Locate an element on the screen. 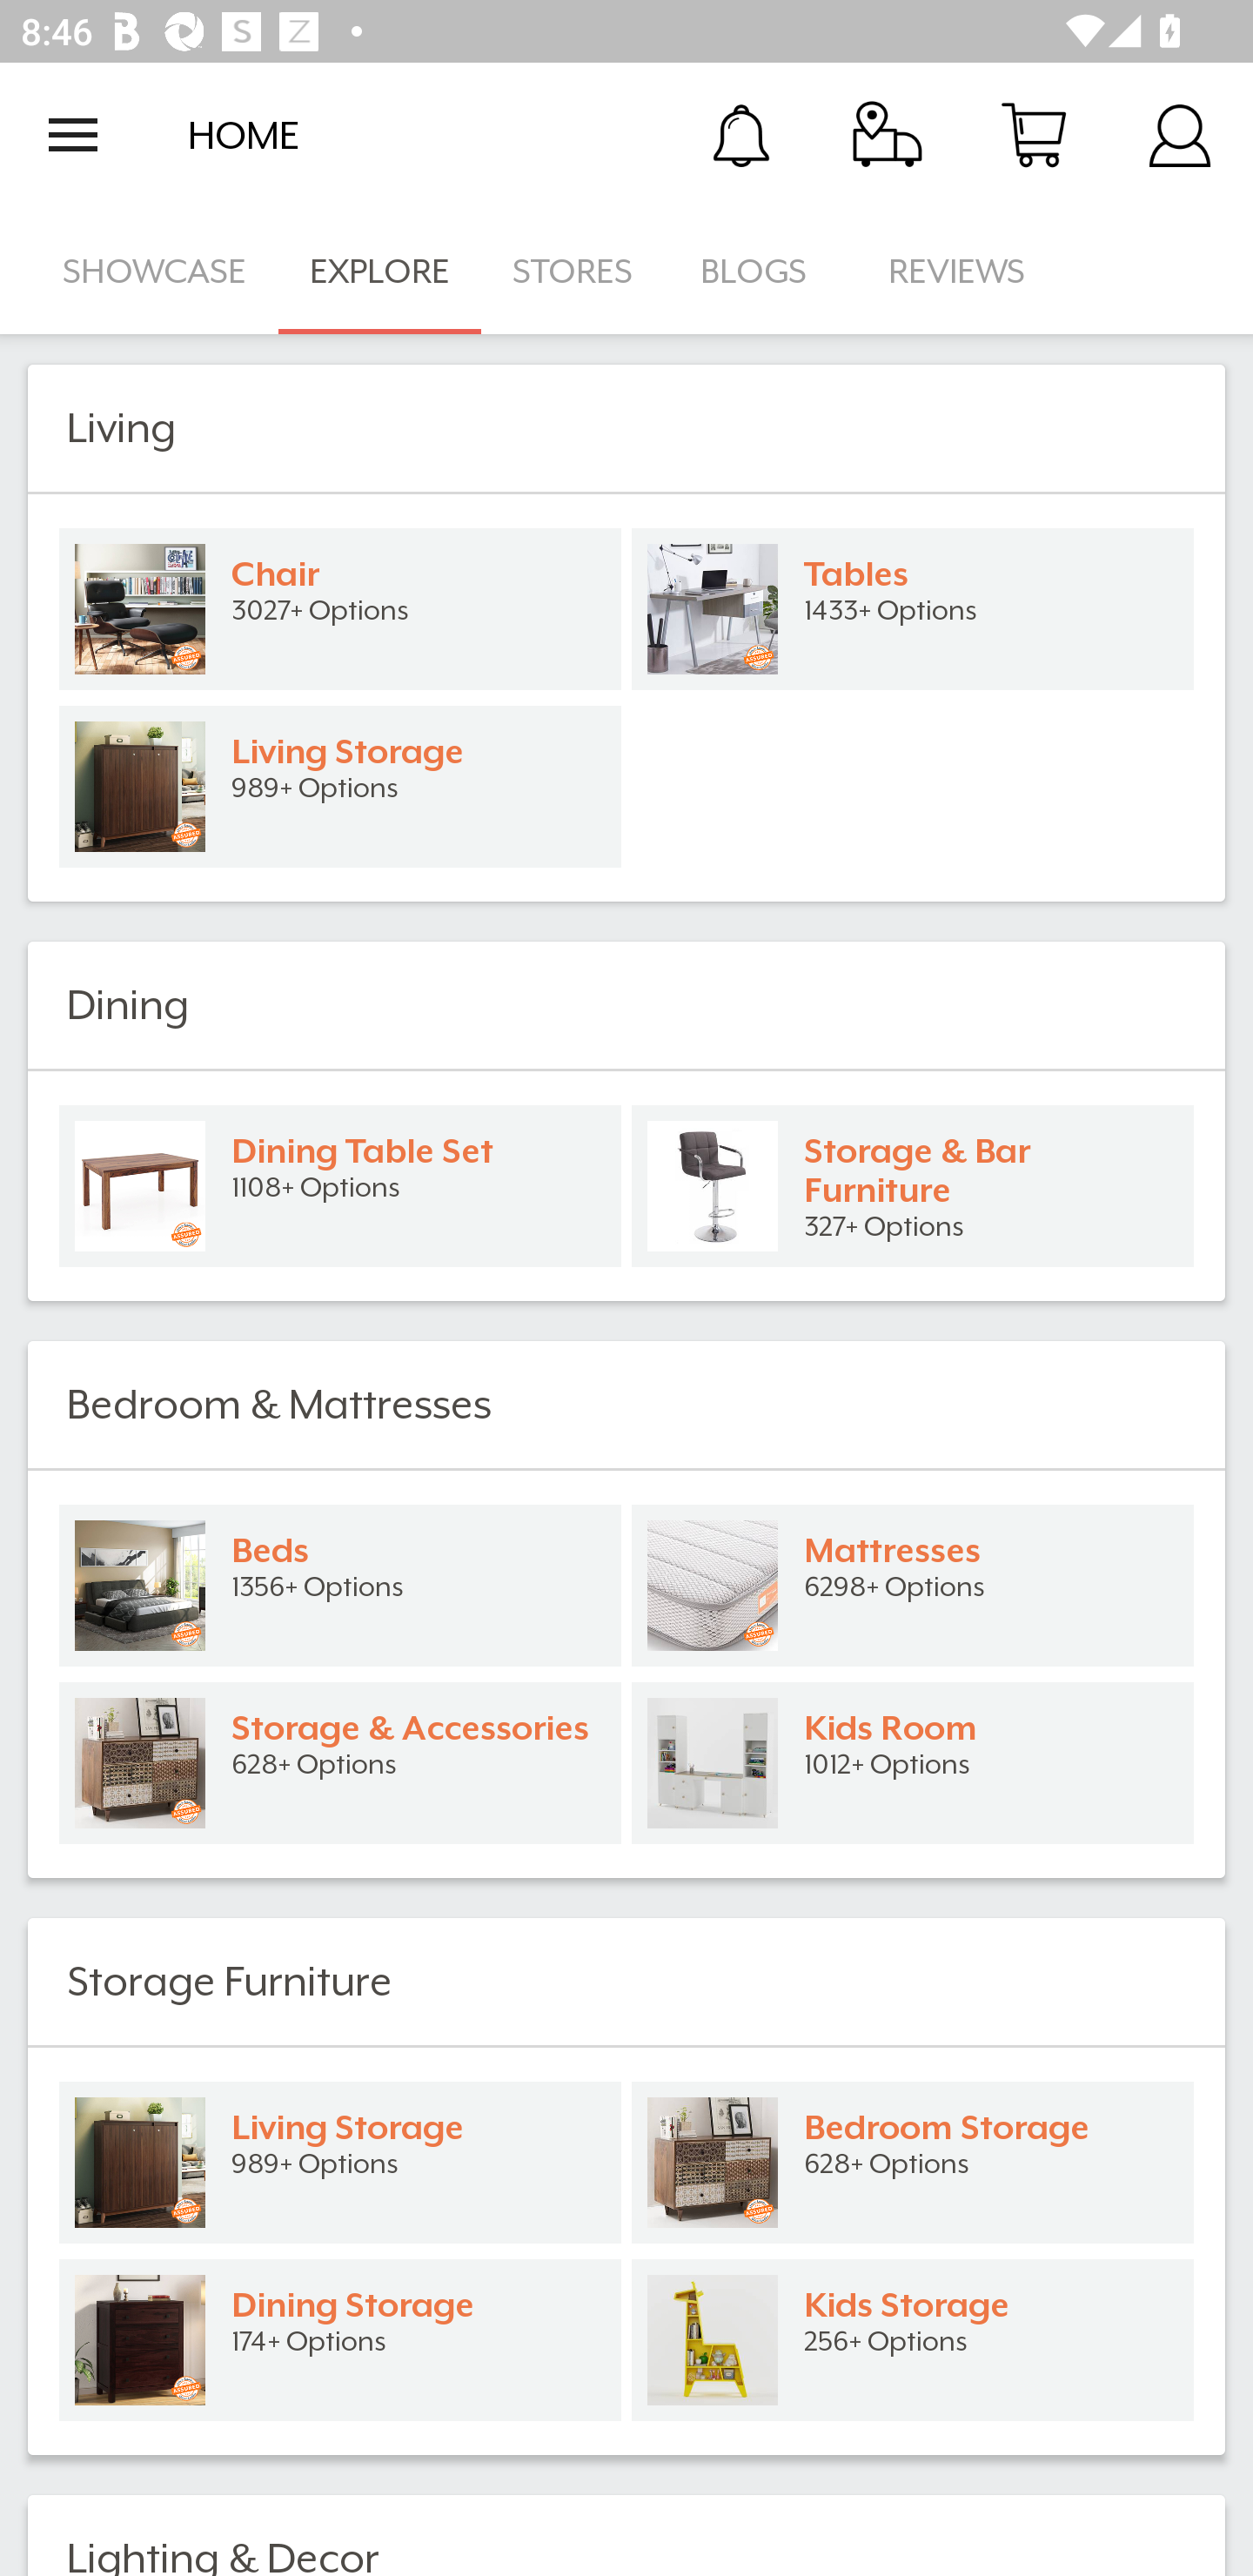  Notification is located at coordinates (741, 134).